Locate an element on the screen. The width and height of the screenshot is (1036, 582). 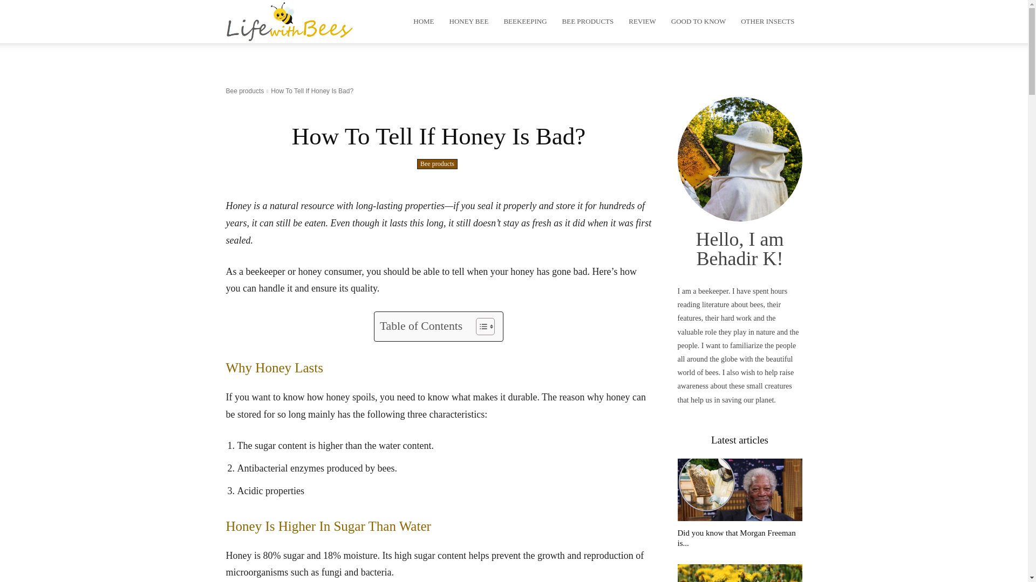
View all posts in Bee products is located at coordinates (245, 91).